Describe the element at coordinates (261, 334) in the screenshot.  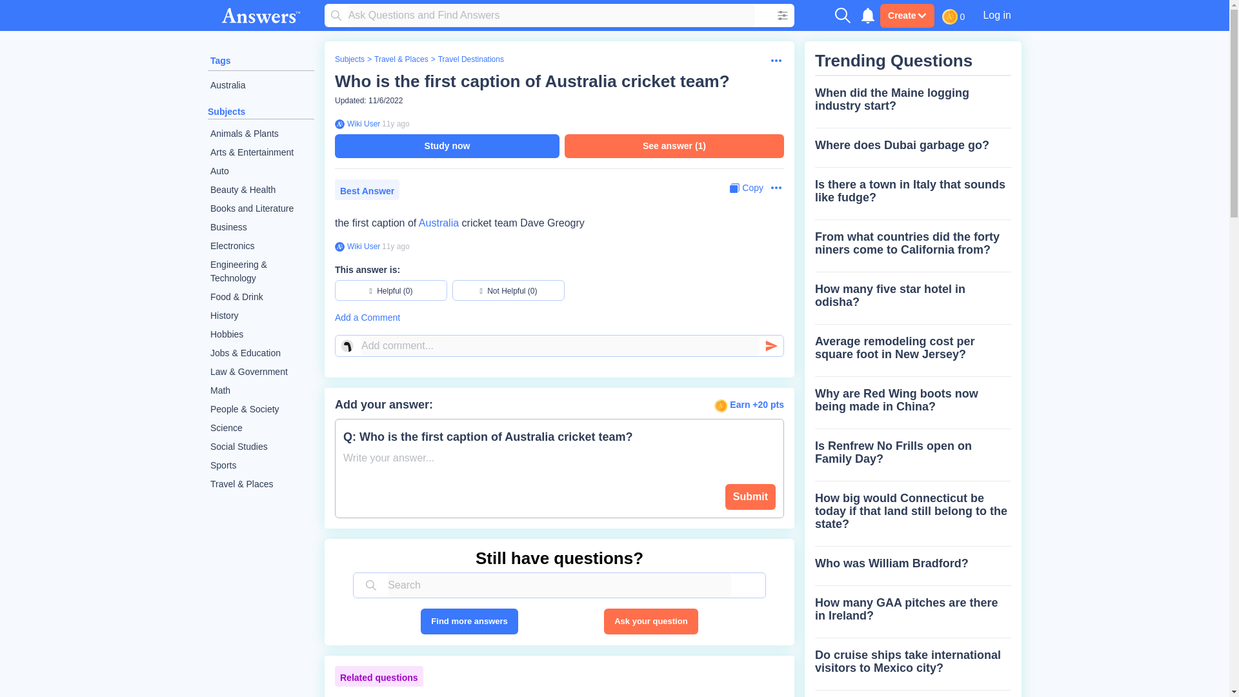
I see `Hobbies` at that location.